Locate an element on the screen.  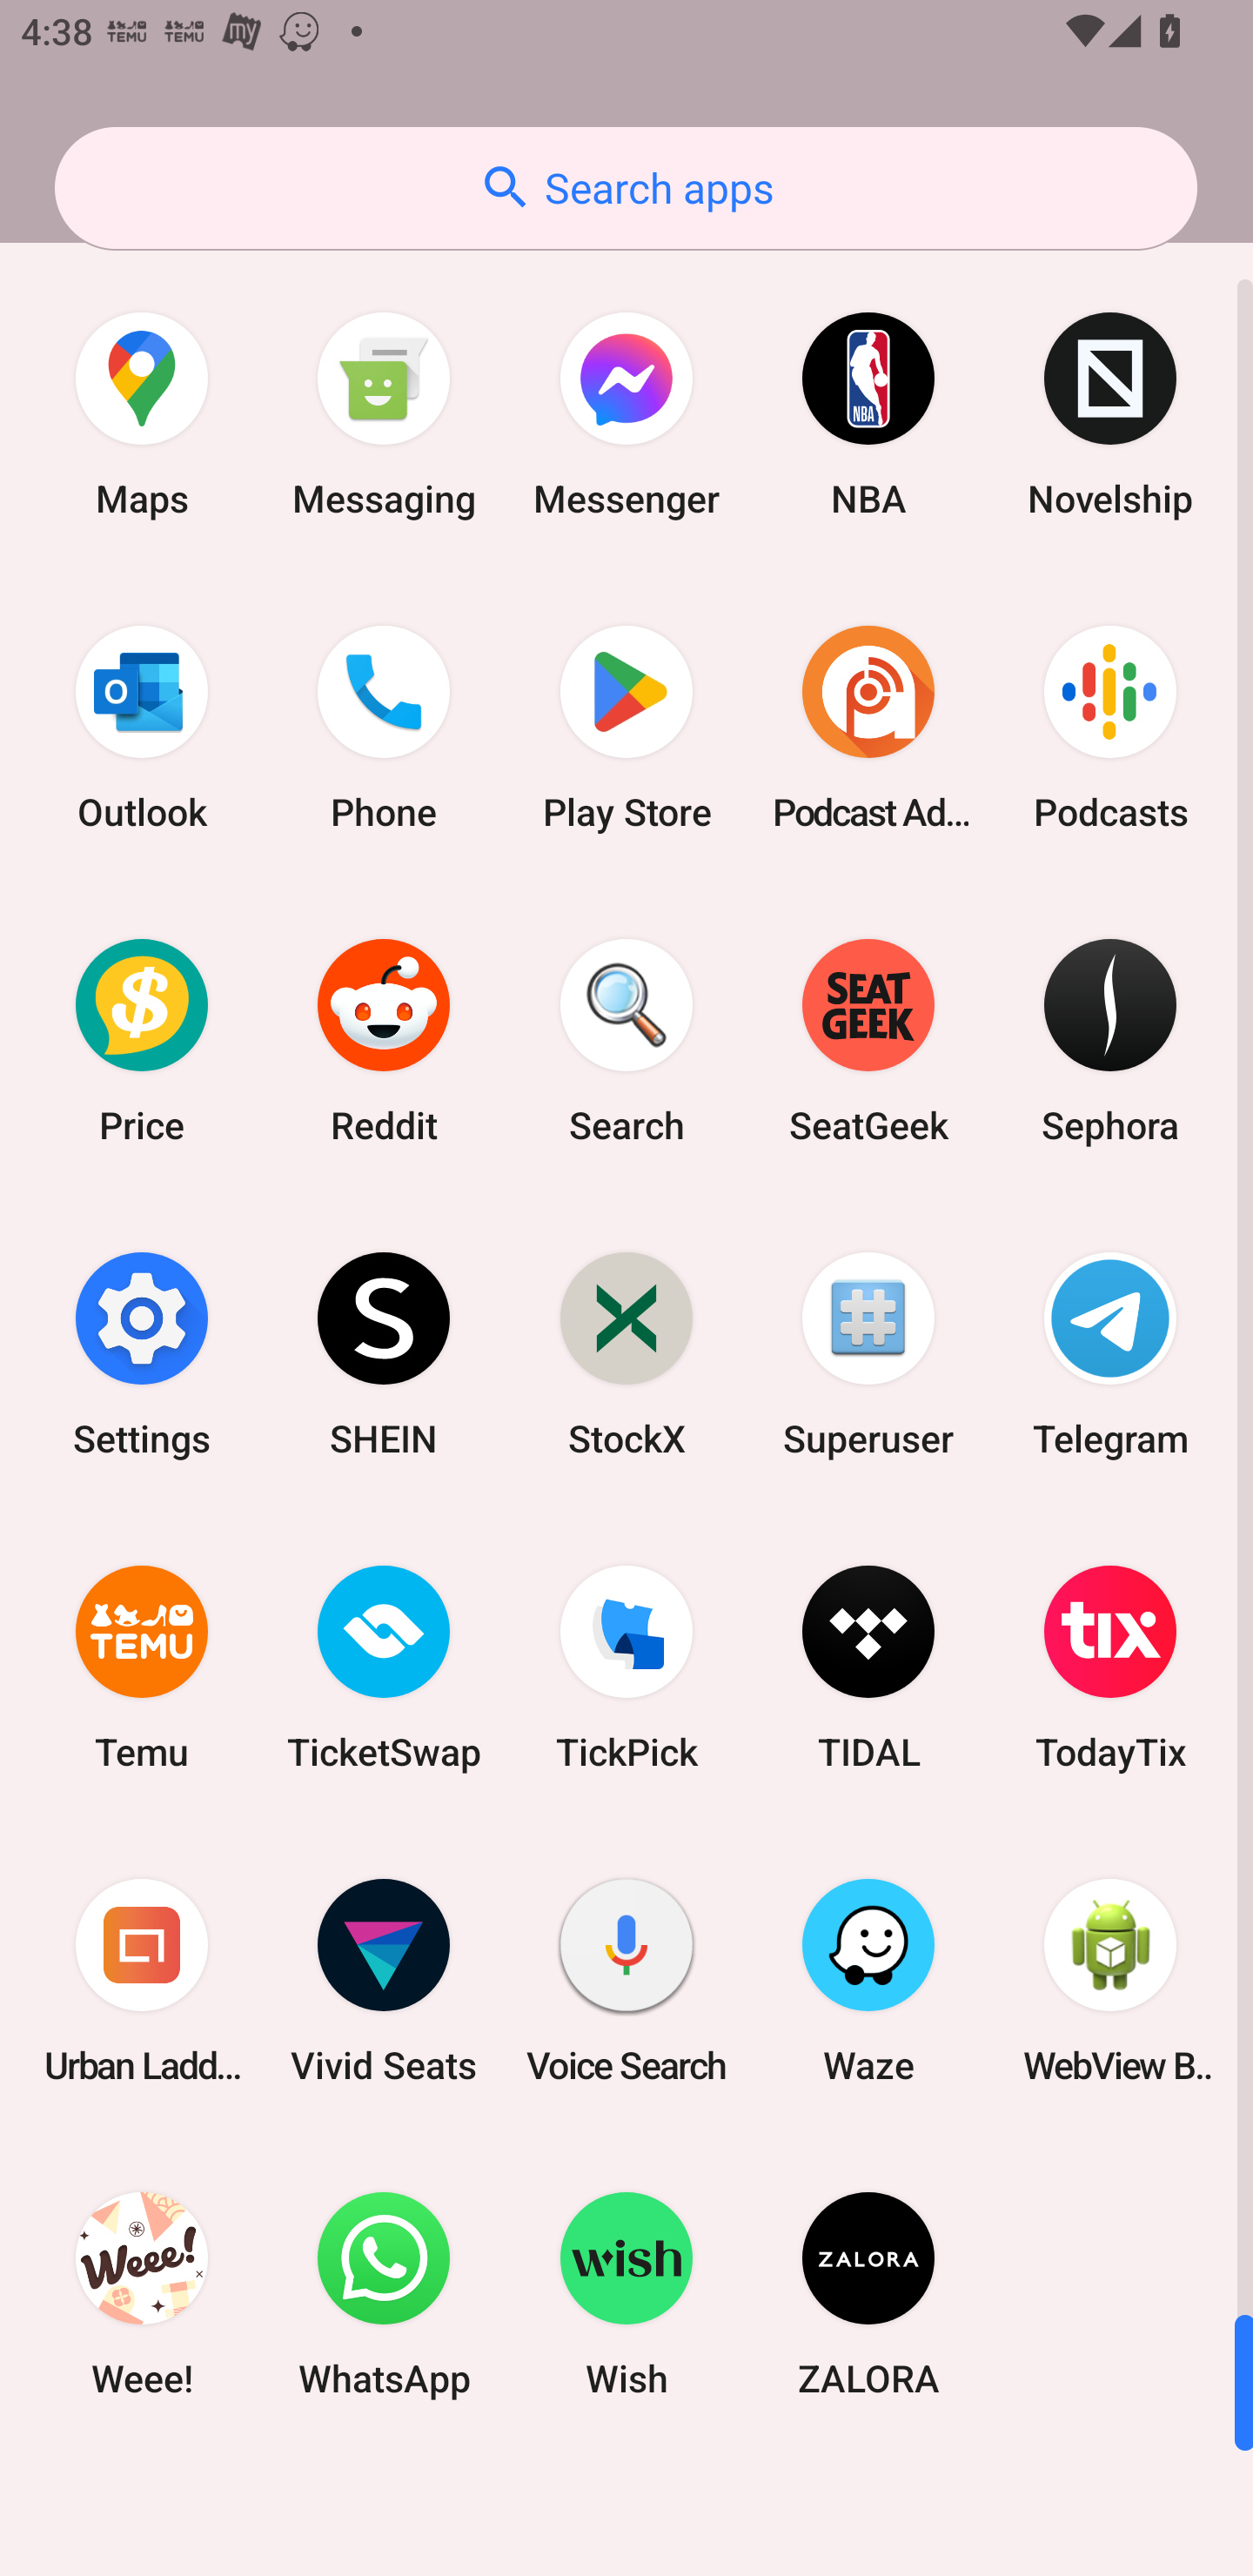
Wish is located at coordinates (626, 2293).